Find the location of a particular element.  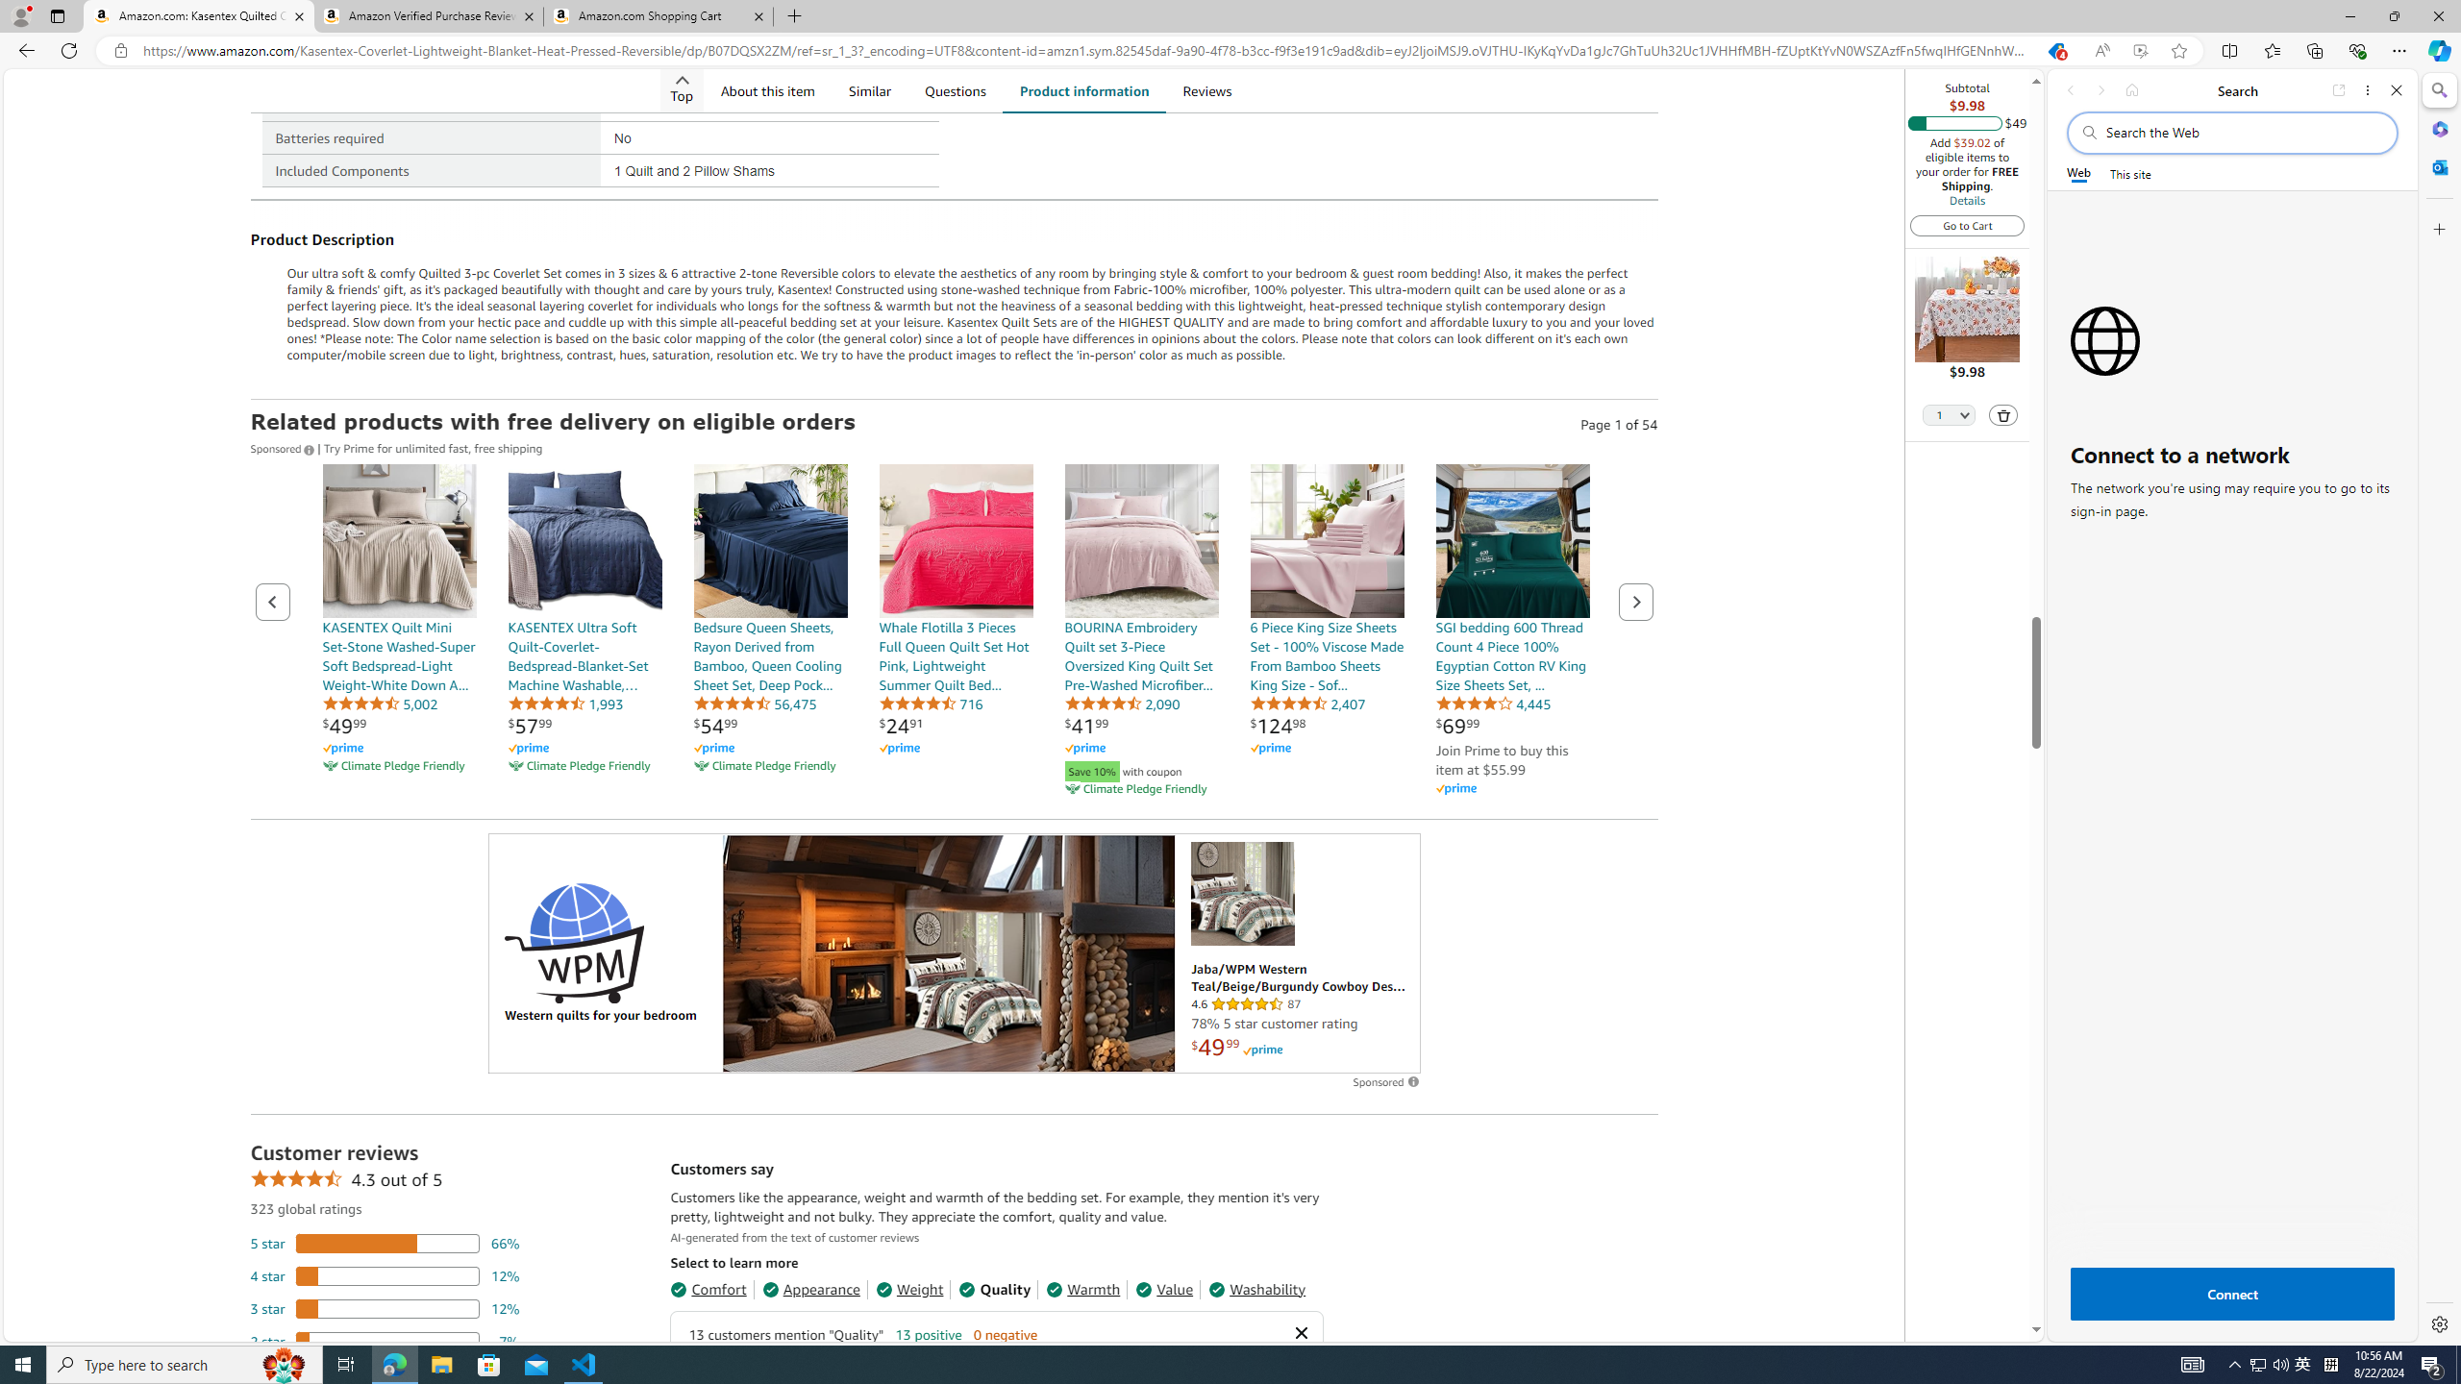

Product information is located at coordinates (1083, 90).